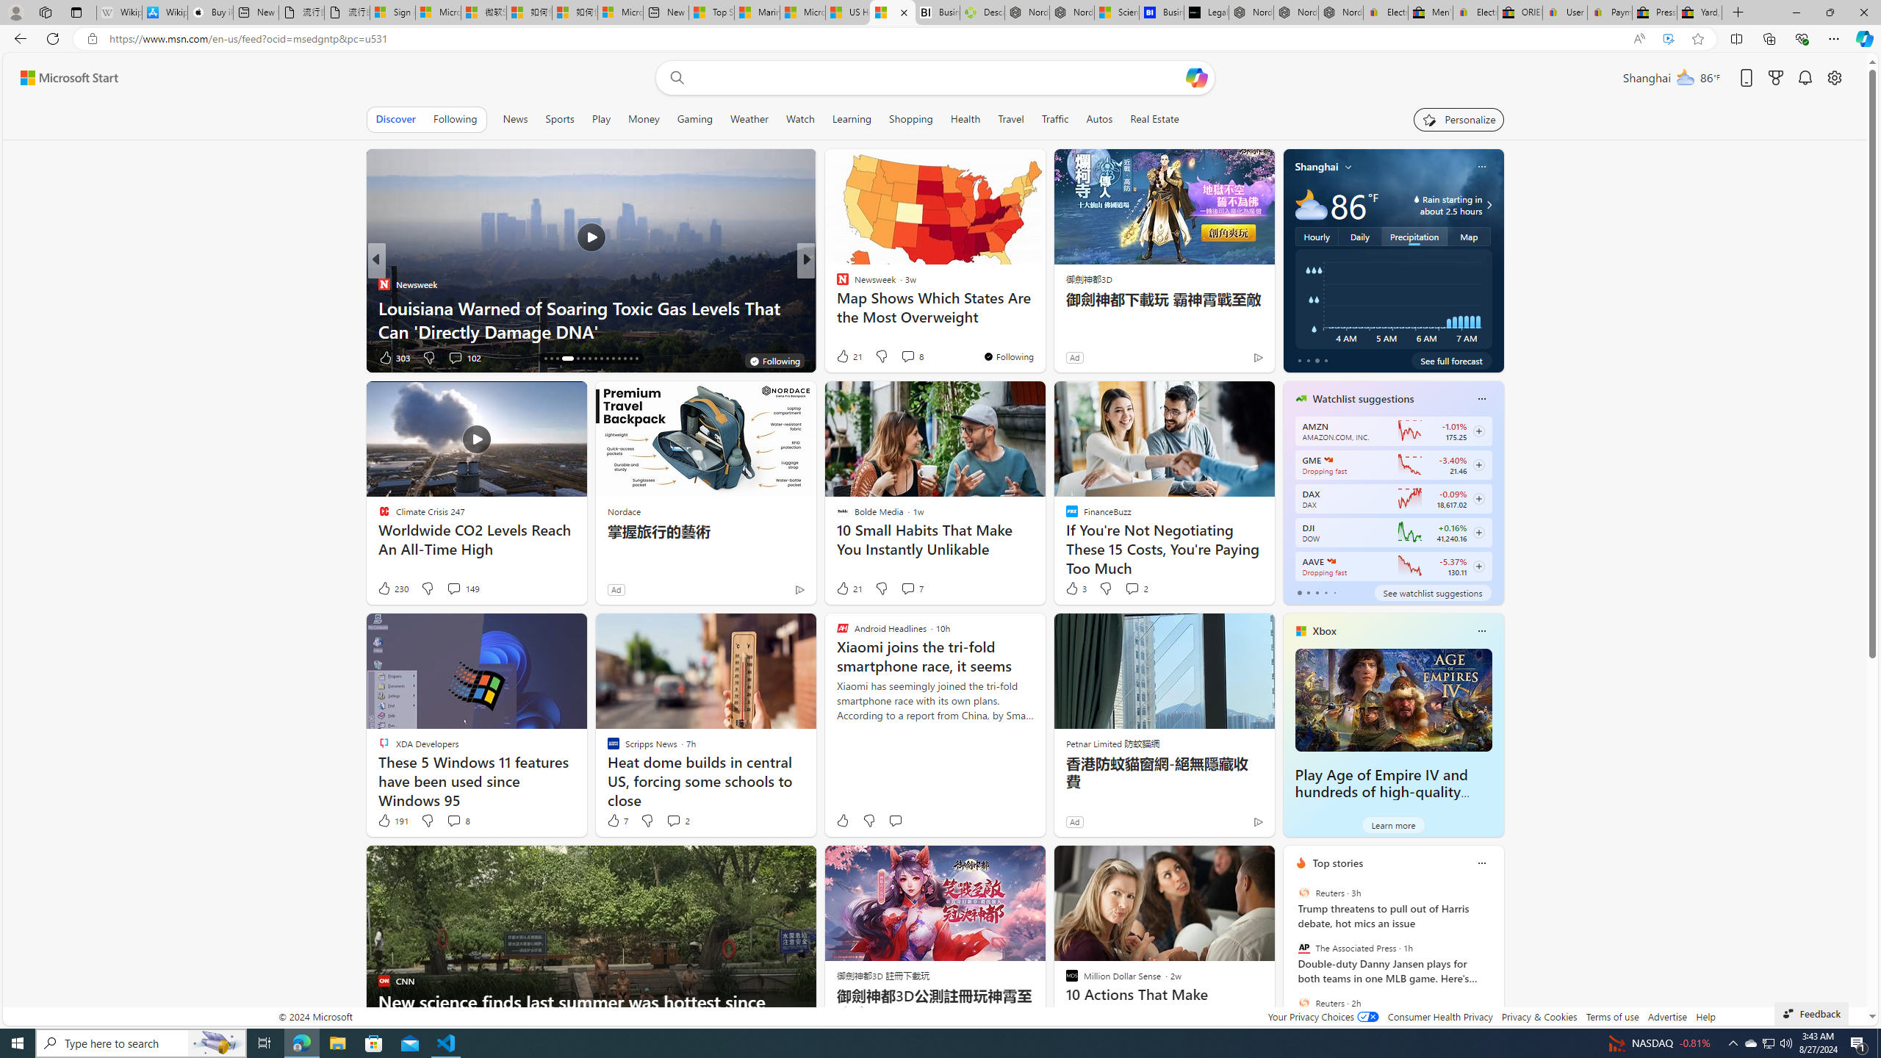 The width and height of the screenshot is (1881, 1058). Describe the element at coordinates (835, 284) in the screenshot. I see `Vox.com` at that location.